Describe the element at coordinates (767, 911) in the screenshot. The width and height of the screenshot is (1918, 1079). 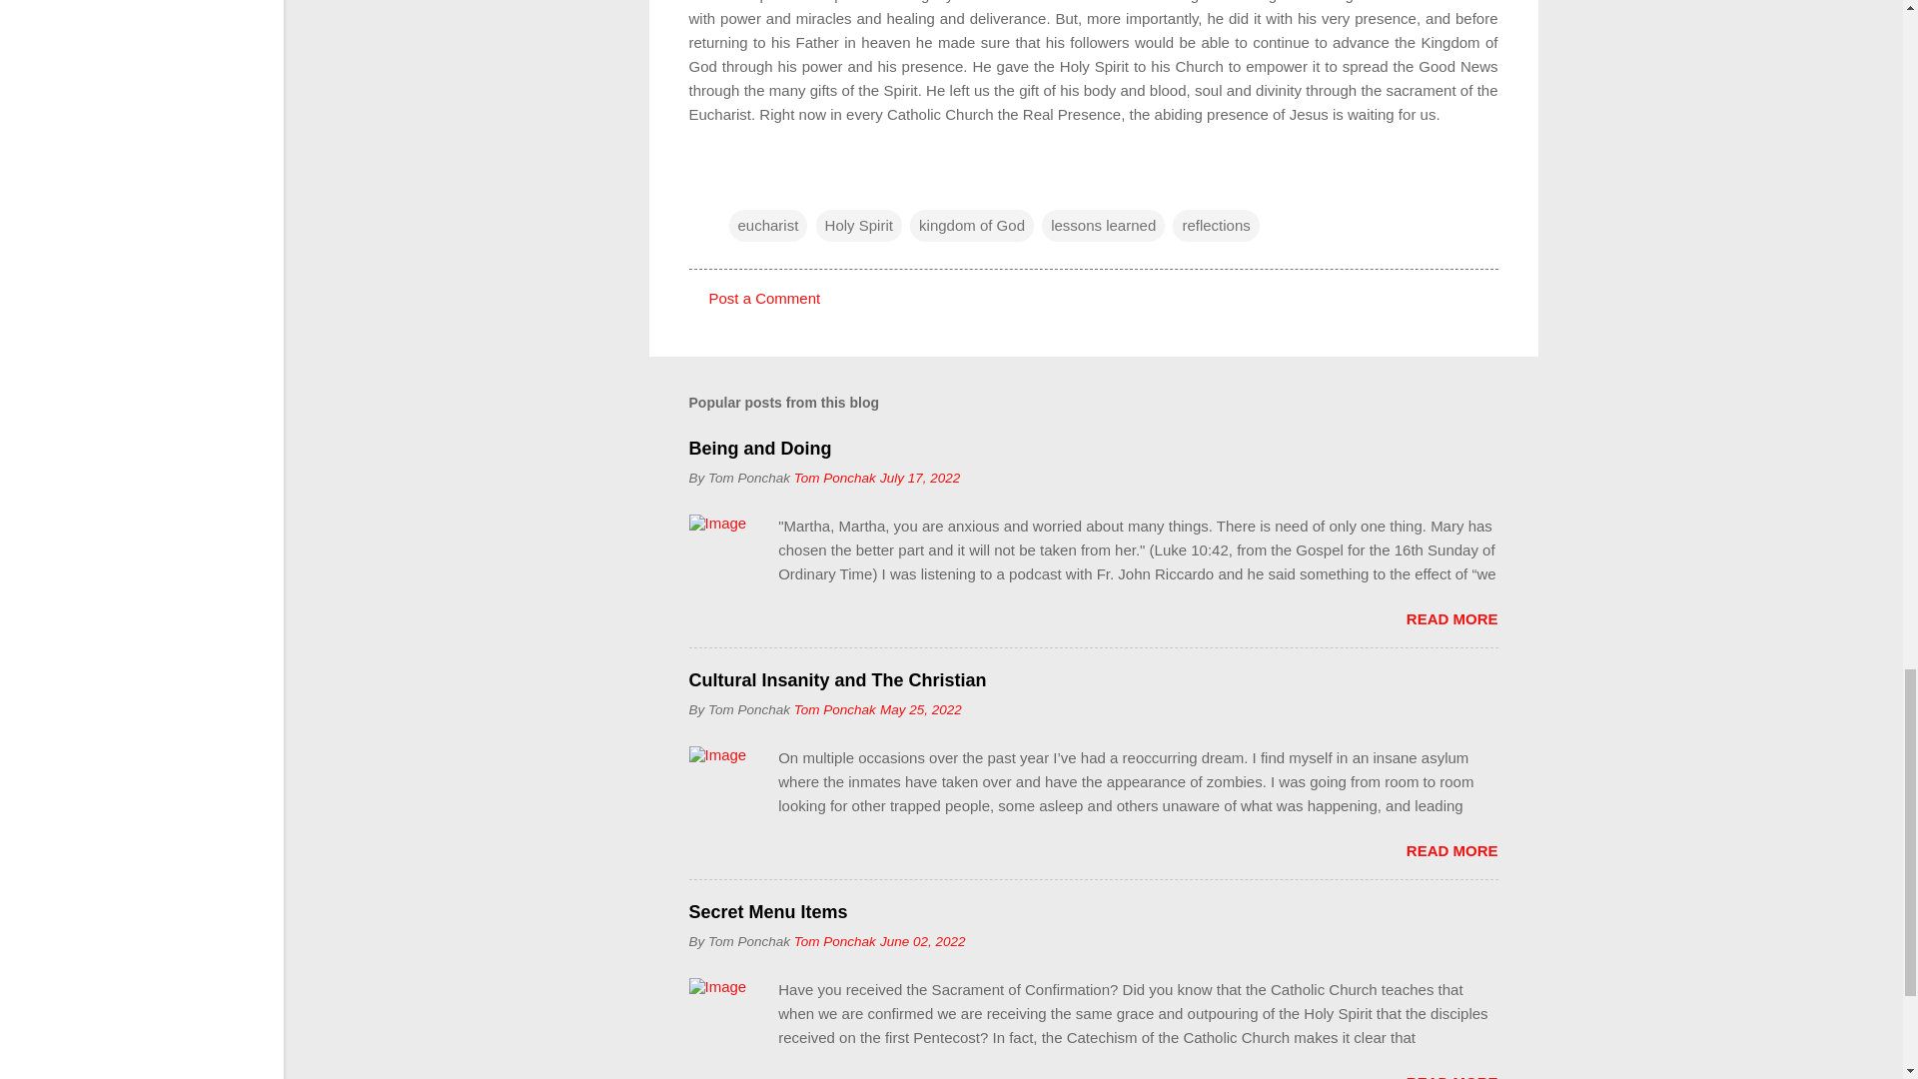
I see `Secret Menu Items` at that location.